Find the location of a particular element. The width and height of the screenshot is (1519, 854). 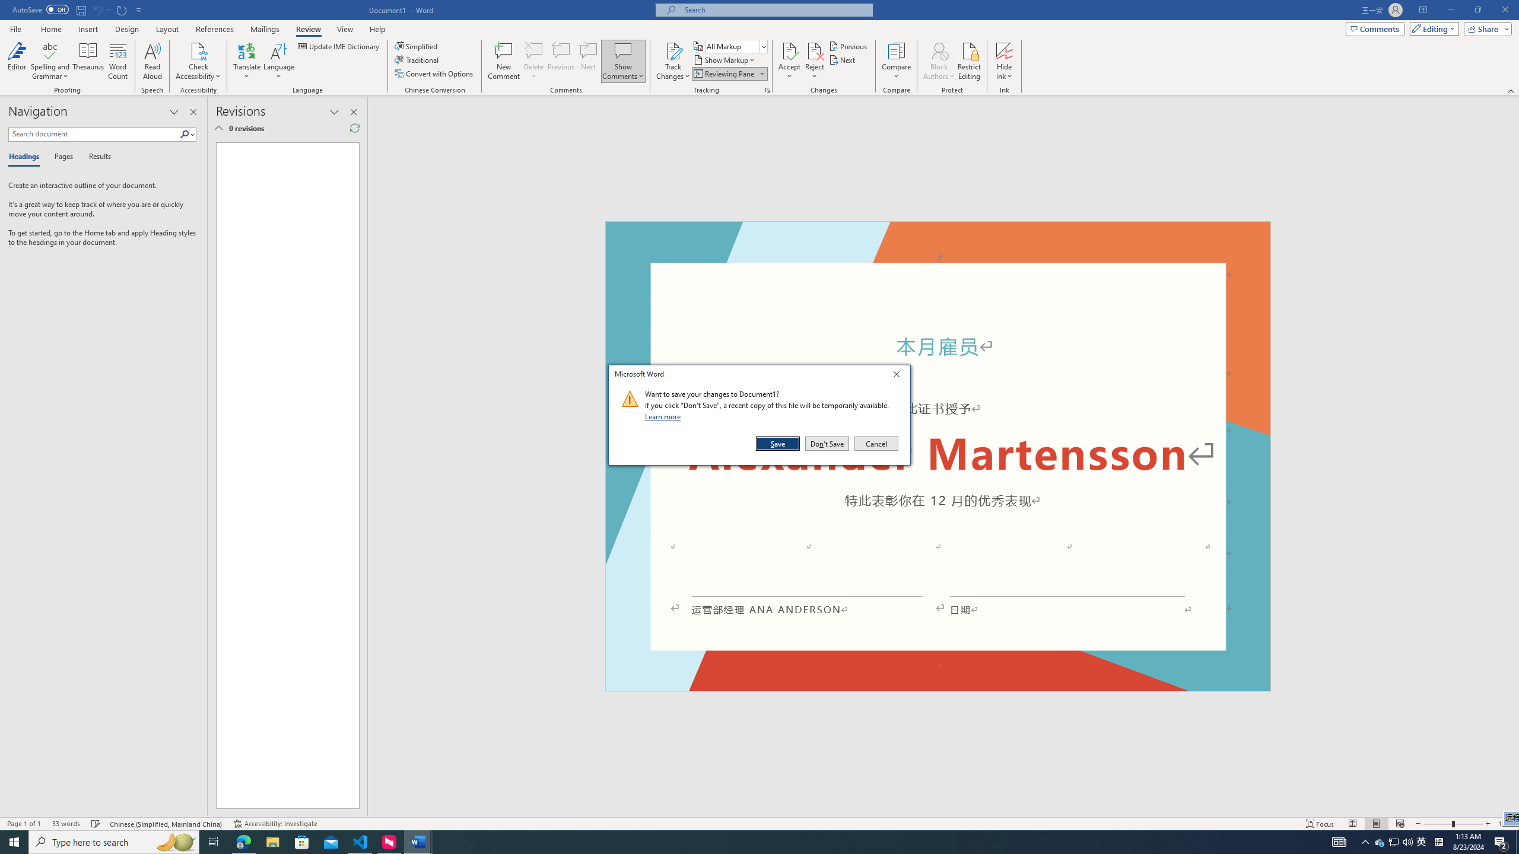

Page Number Page 1 of 1 is located at coordinates (24, 824).